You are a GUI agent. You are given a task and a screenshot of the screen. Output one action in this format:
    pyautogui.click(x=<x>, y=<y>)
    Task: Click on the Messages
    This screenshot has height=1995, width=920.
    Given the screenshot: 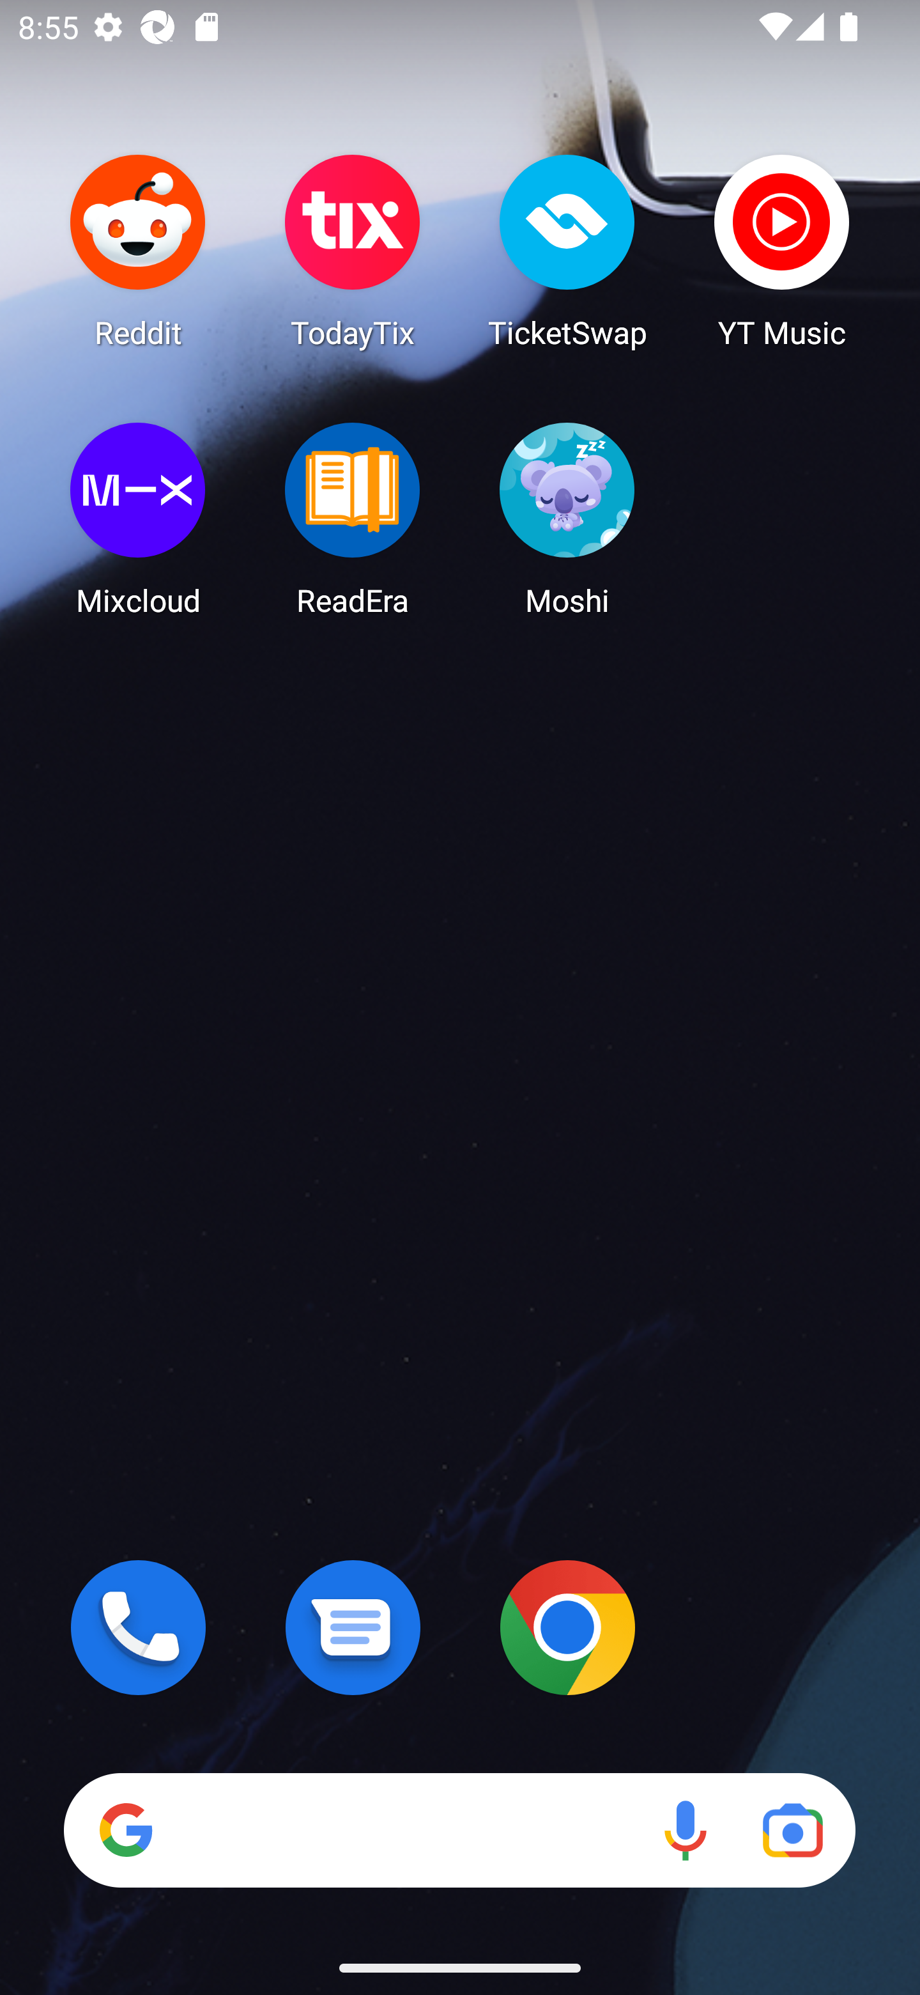 What is the action you would take?
    pyautogui.click(x=353, y=1627)
    